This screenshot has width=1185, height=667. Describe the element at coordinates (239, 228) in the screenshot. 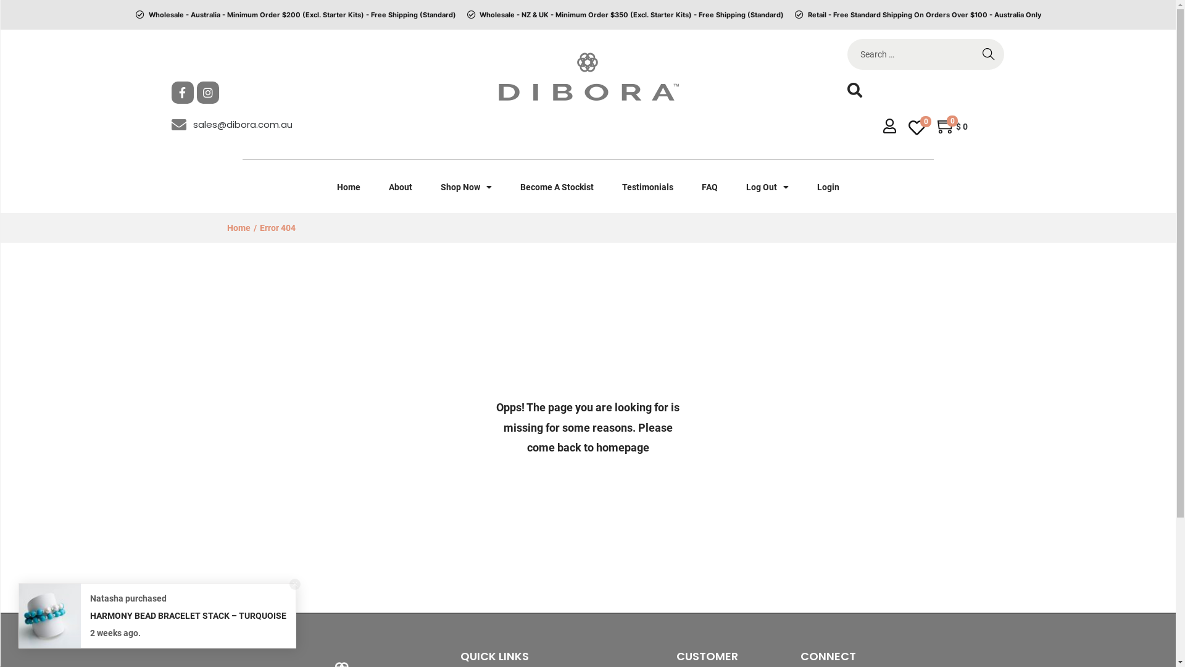

I see `Home` at that location.